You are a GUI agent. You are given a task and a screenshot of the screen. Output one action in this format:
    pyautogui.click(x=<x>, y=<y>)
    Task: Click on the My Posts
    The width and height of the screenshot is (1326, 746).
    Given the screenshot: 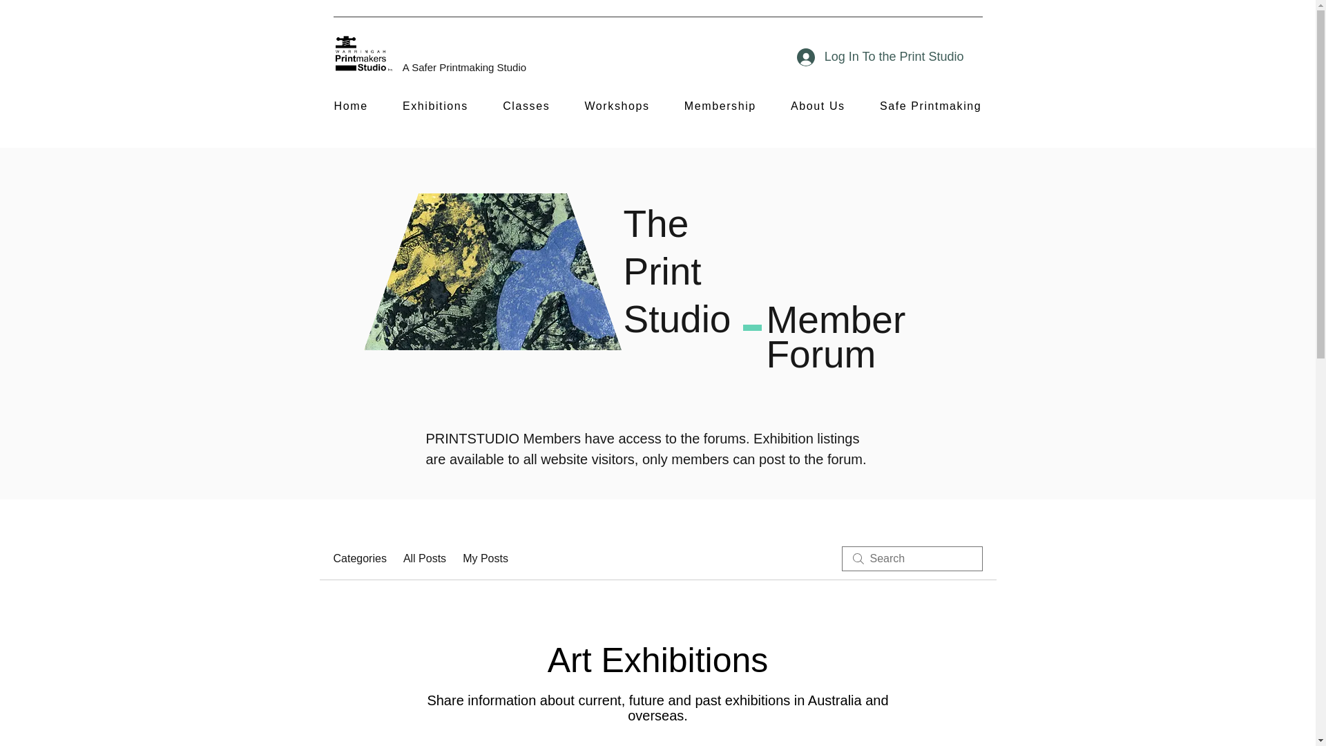 What is the action you would take?
    pyautogui.click(x=485, y=558)
    